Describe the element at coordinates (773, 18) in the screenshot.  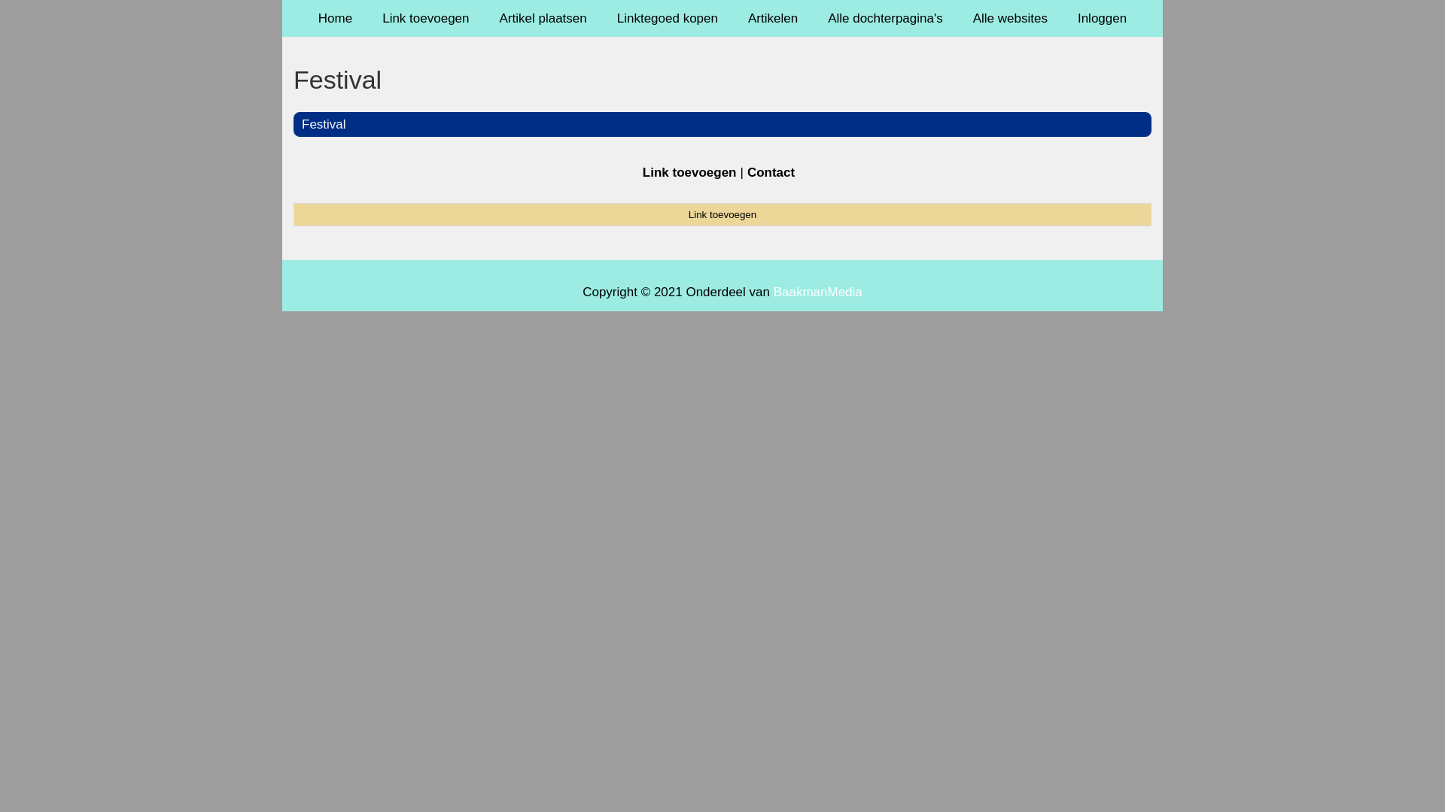
I see `Artikelen` at that location.